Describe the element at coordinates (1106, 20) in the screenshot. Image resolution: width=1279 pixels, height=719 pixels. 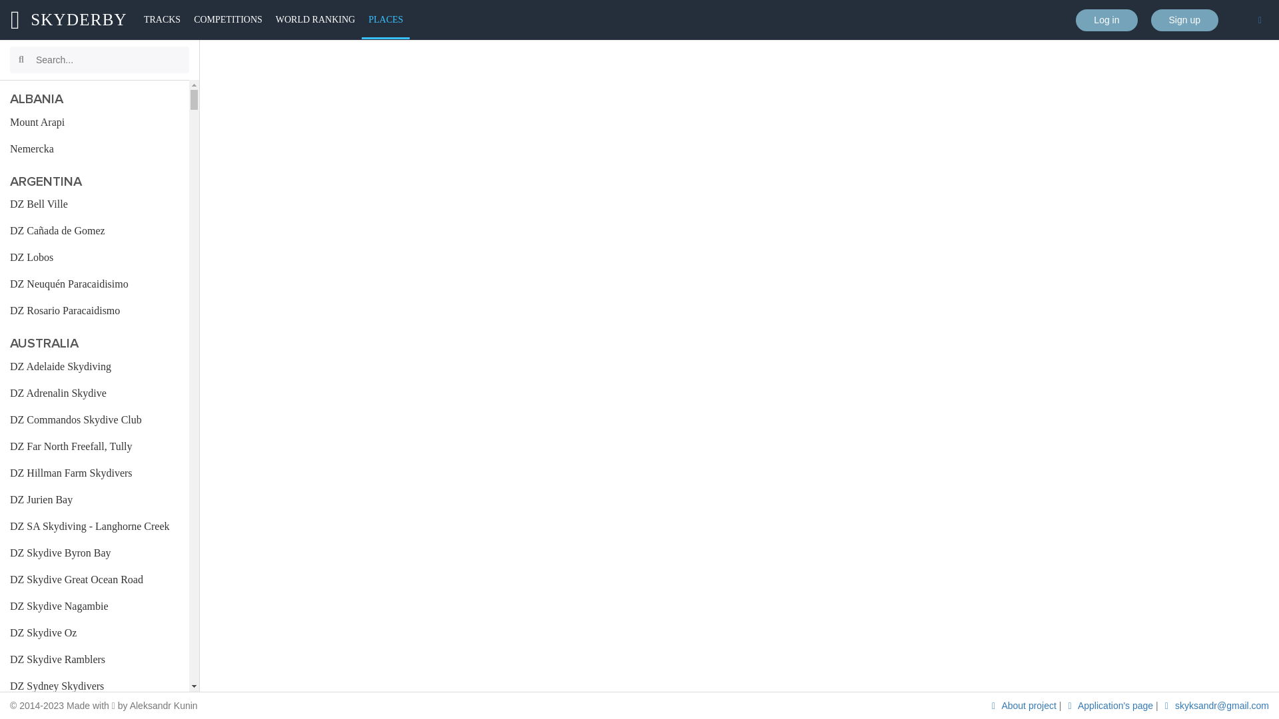
I see `Log in` at that location.